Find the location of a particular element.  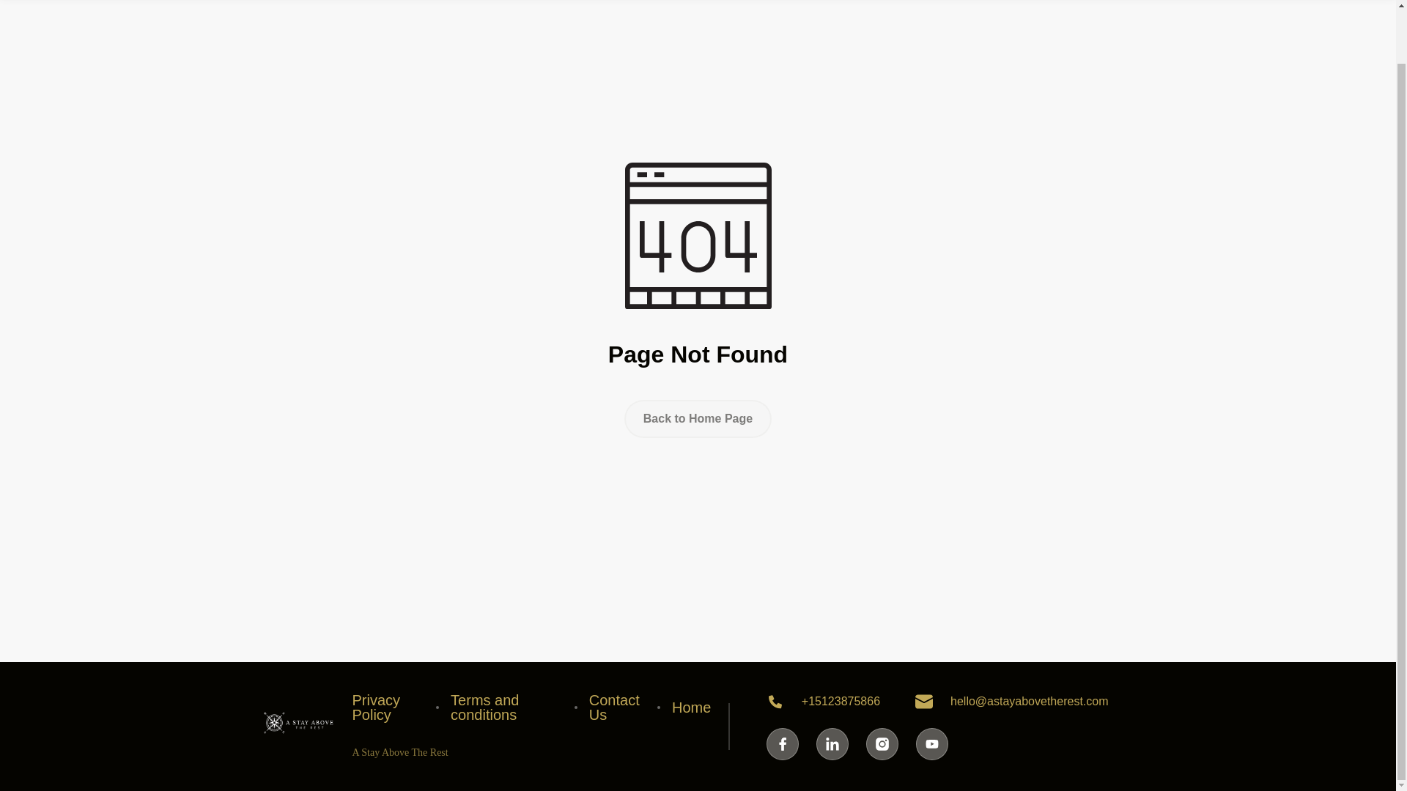

Contact Us is located at coordinates (617, 708).